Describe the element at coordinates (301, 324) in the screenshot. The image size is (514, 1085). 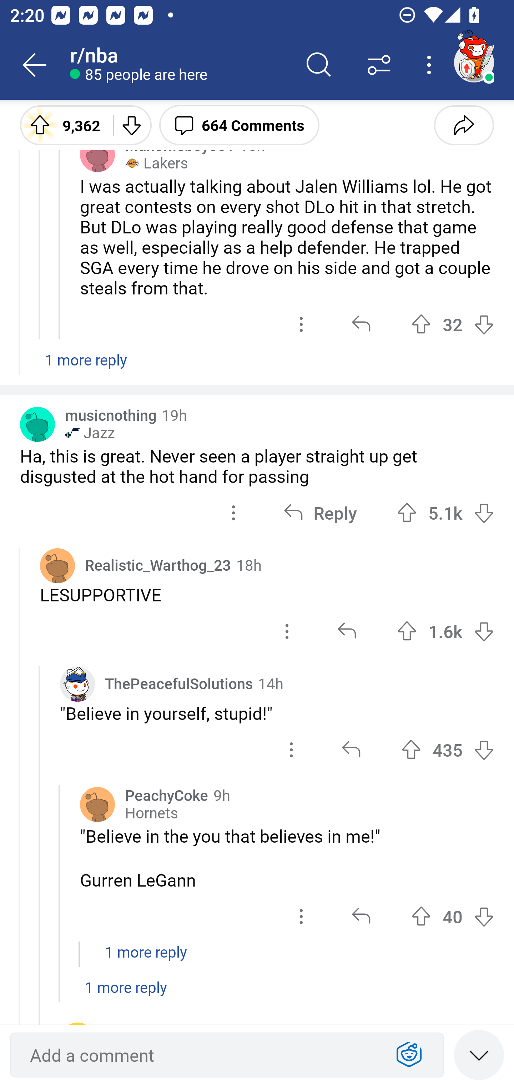
I see `options` at that location.